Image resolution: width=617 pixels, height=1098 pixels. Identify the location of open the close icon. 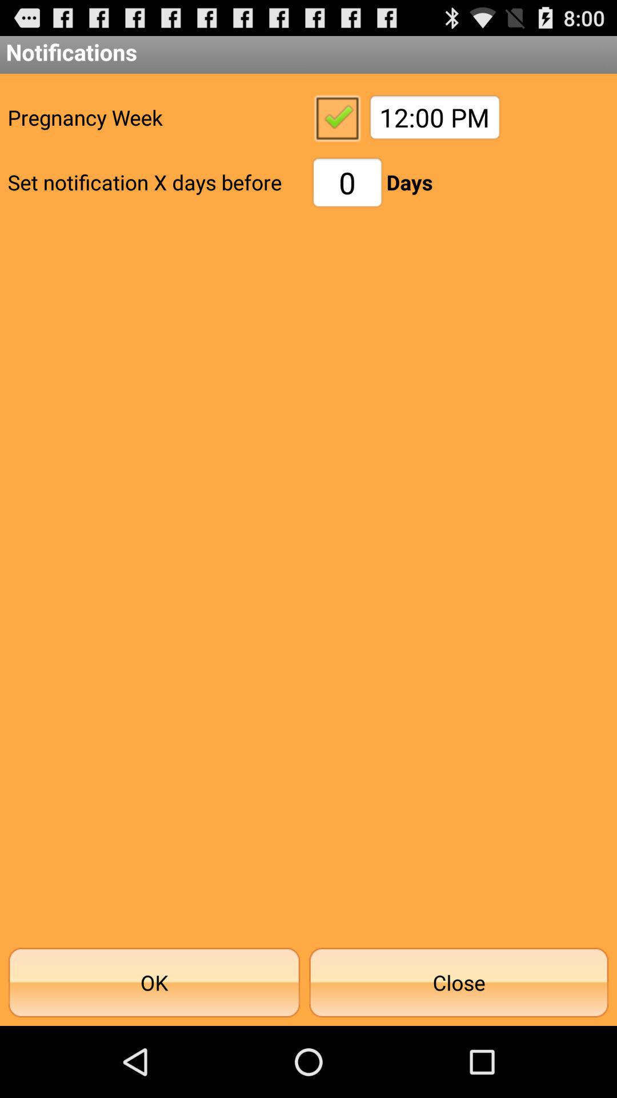
(459, 982).